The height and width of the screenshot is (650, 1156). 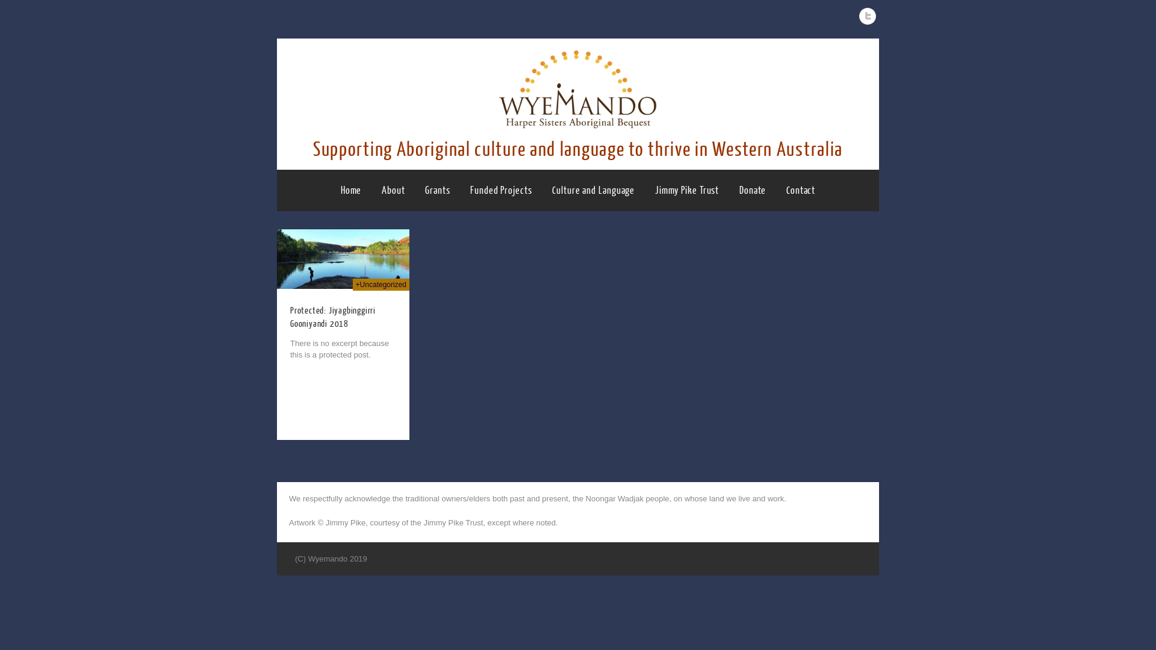 What do you see at coordinates (753, 190) in the screenshot?
I see `Donate` at bounding box center [753, 190].